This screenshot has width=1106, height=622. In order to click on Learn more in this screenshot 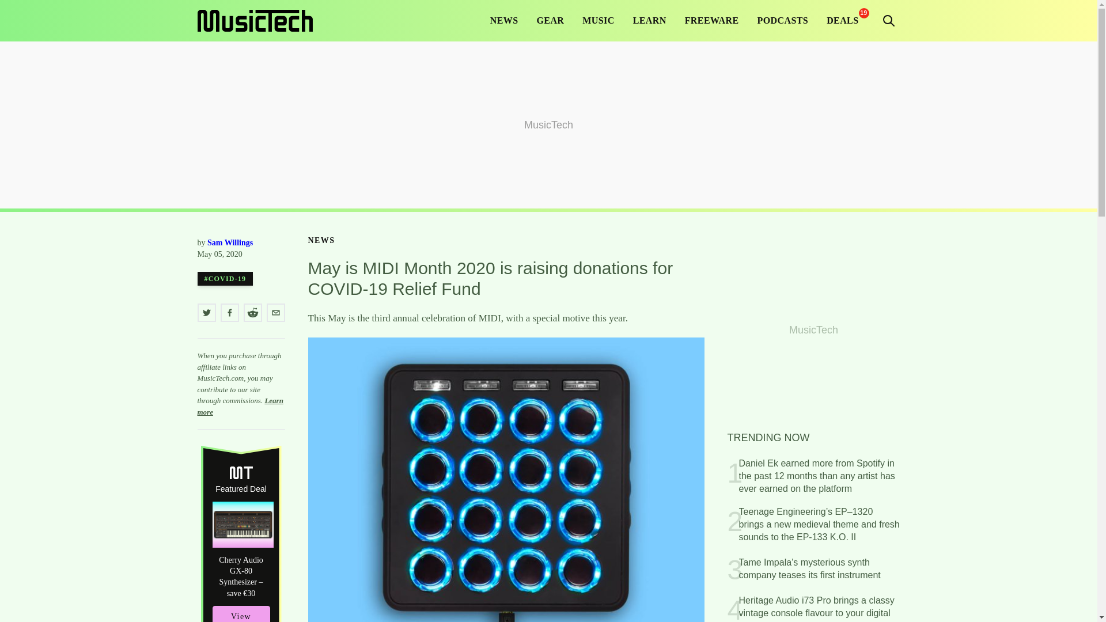, I will do `click(240, 405)`.